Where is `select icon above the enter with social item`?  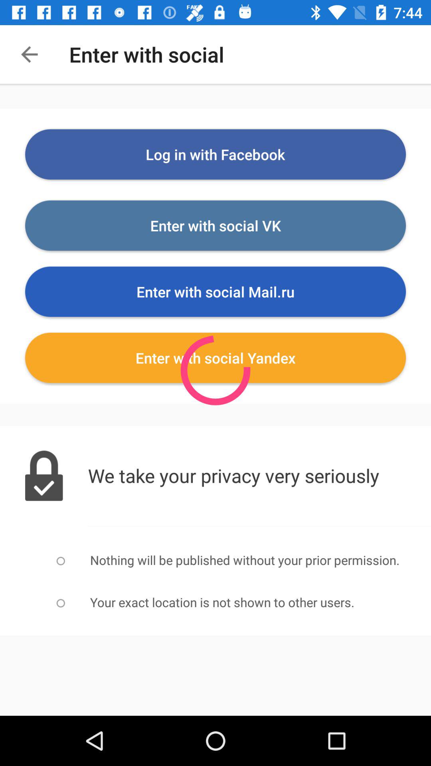
select icon above the enter with social item is located at coordinates (215, 154).